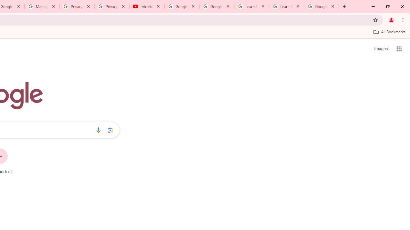  I want to click on Google Account, so click(321, 6).